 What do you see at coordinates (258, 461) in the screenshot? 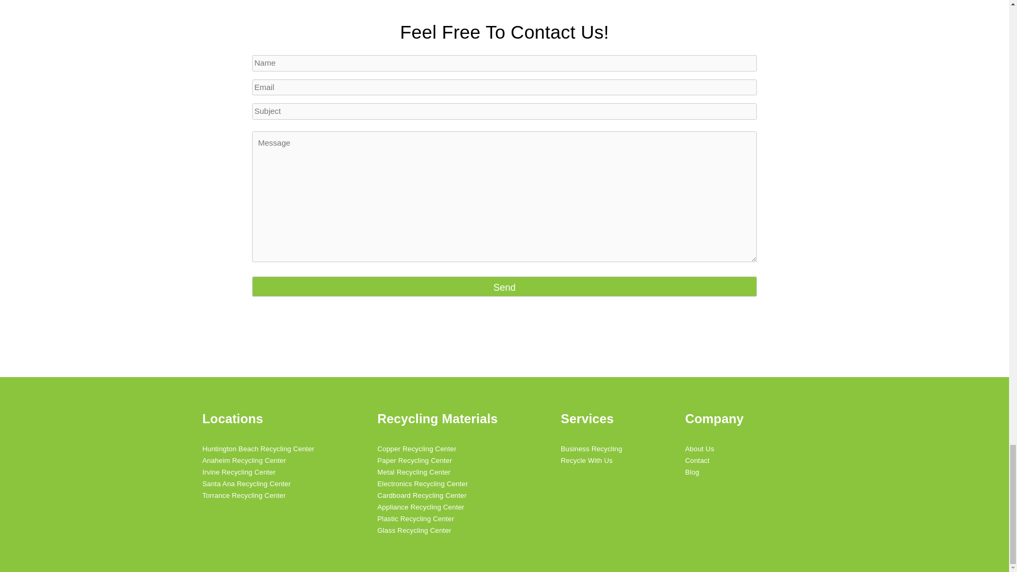
I see `Anaheim Recycling Center` at bounding box center [258, 461].